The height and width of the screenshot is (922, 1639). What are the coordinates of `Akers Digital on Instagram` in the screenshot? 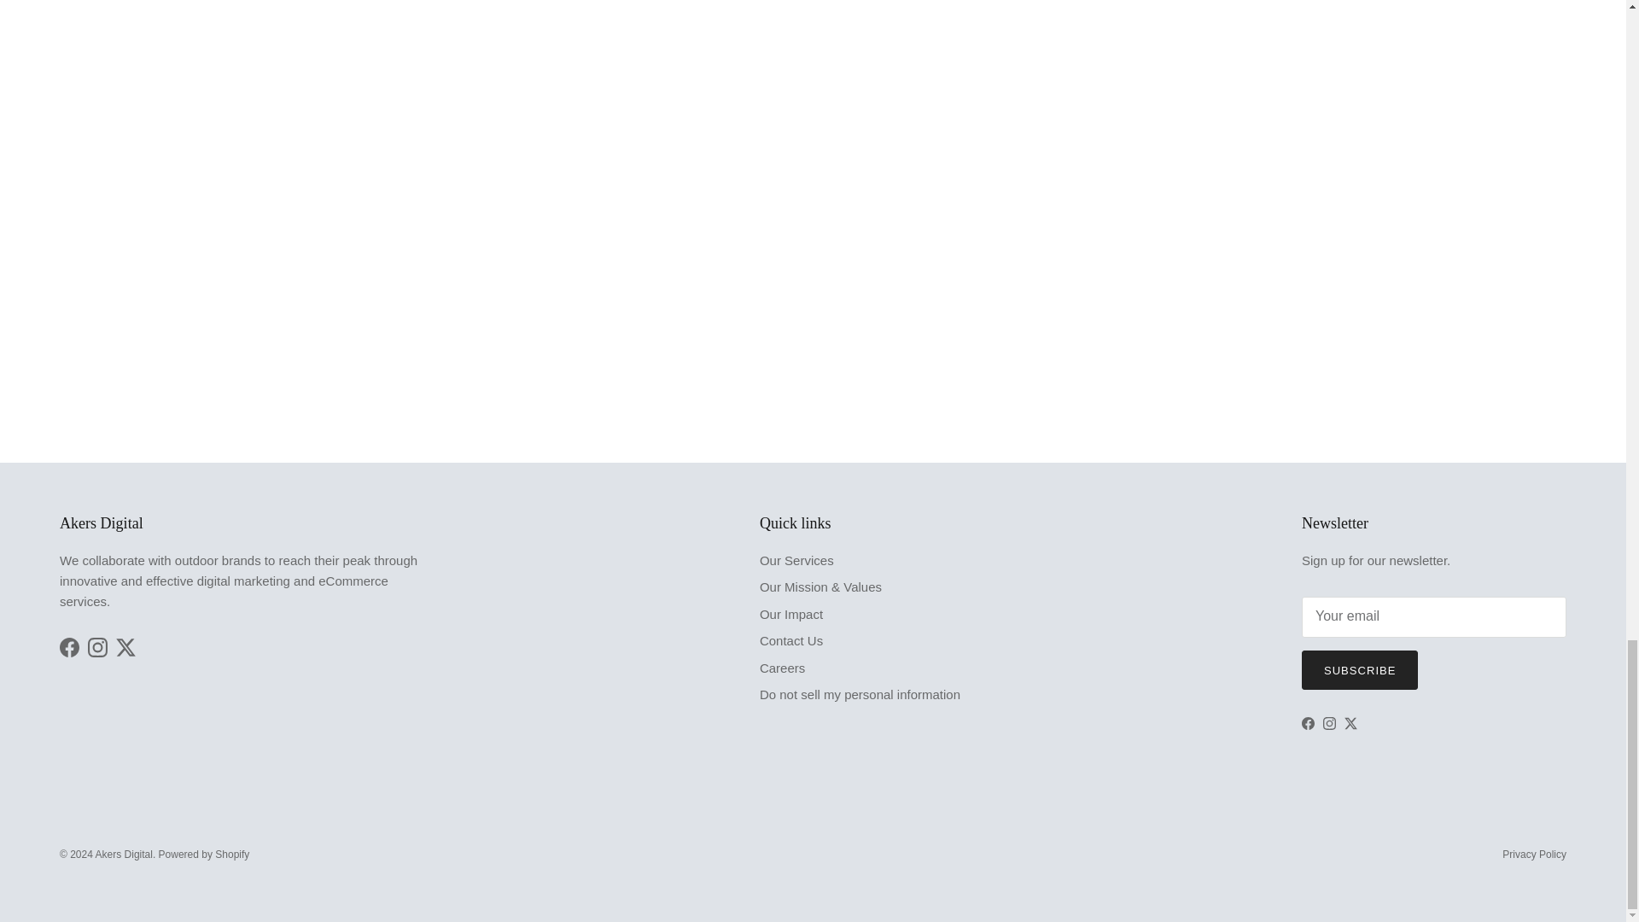 It's located at (1328, 724).